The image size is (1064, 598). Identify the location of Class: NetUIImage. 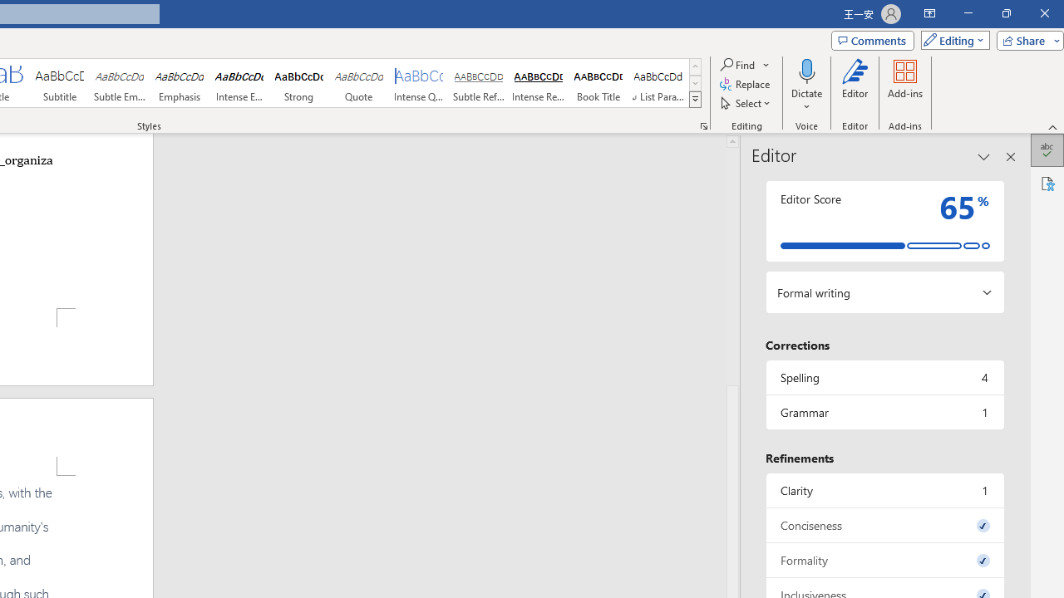
(695, 99).